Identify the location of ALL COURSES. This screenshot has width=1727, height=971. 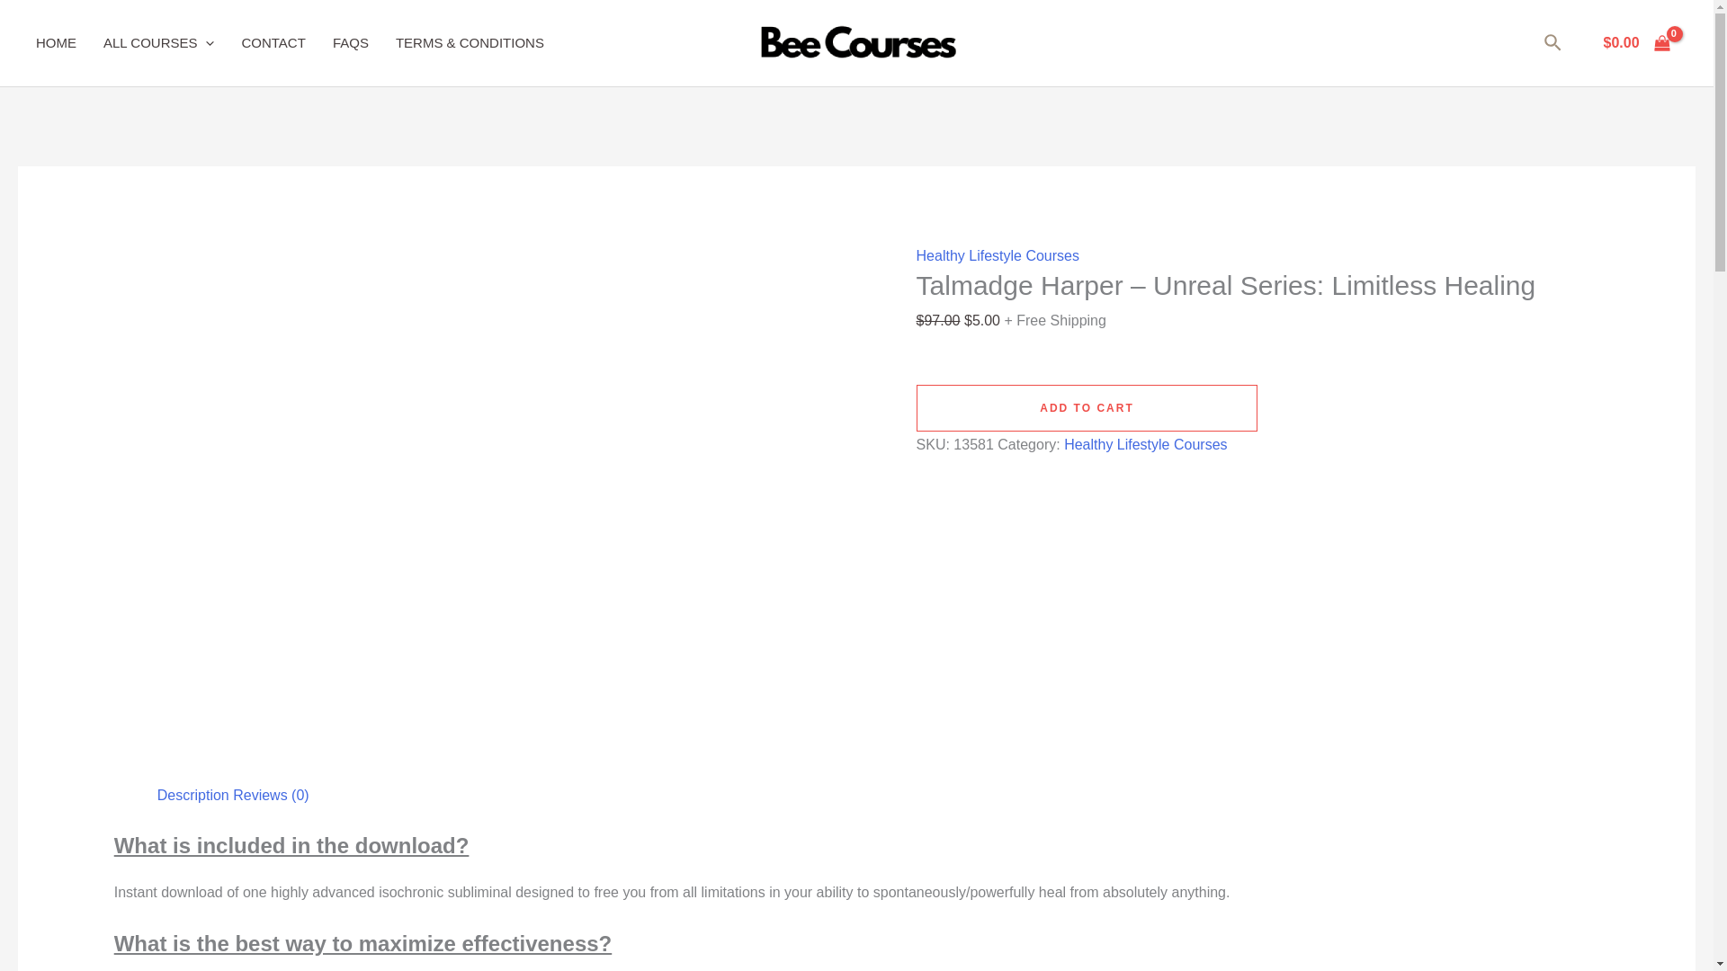
(173, 43).